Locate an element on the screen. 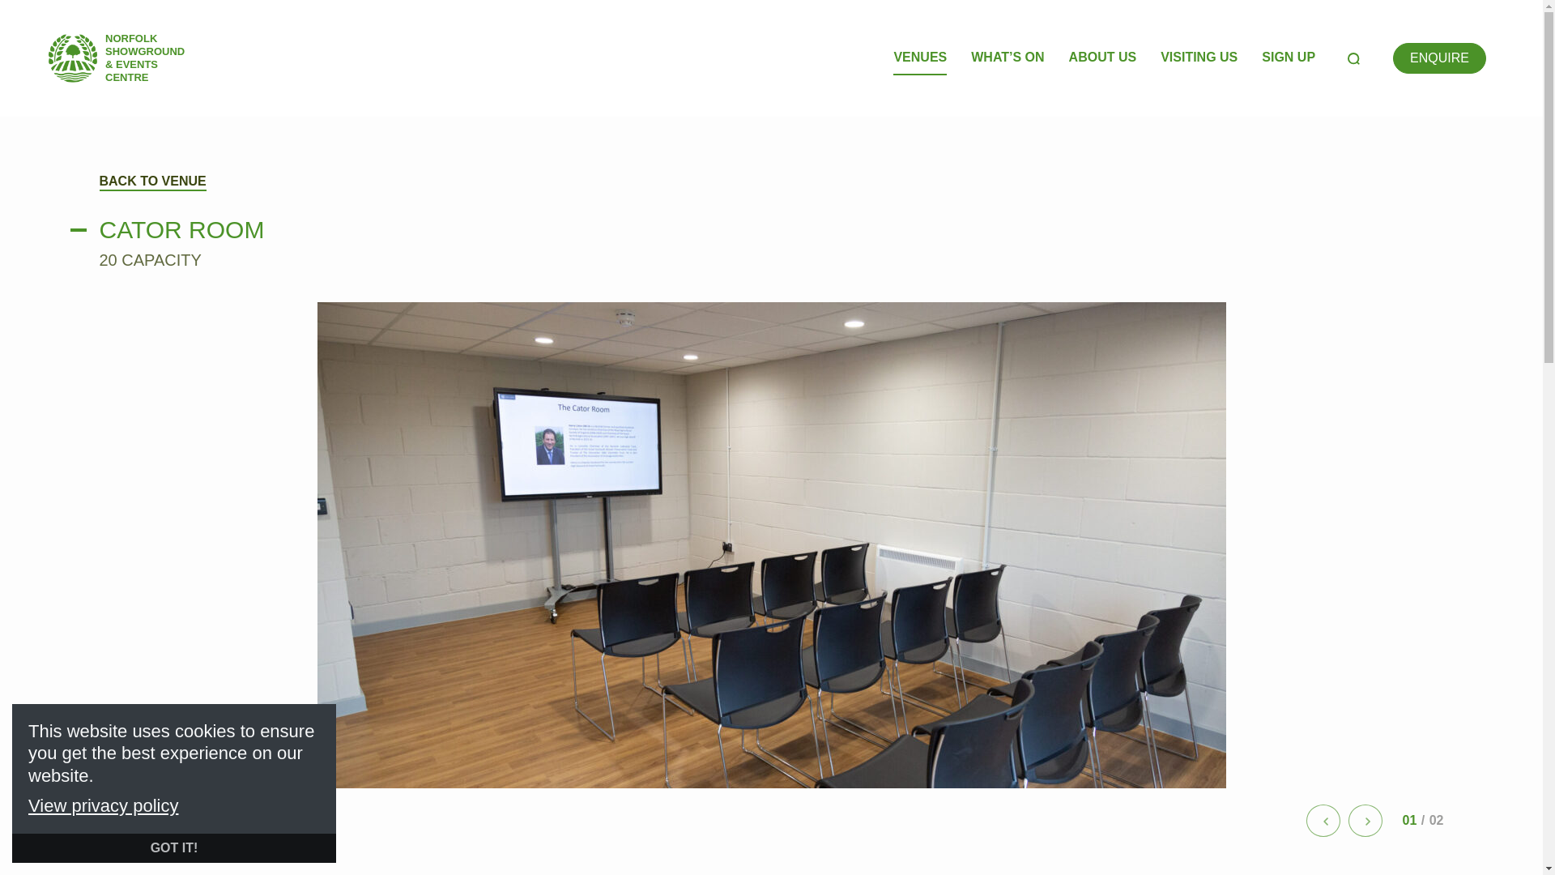 Image resolution: width=1555 pixels, height=875 pixels. VISITING US is located at coordinates (1199, 58).